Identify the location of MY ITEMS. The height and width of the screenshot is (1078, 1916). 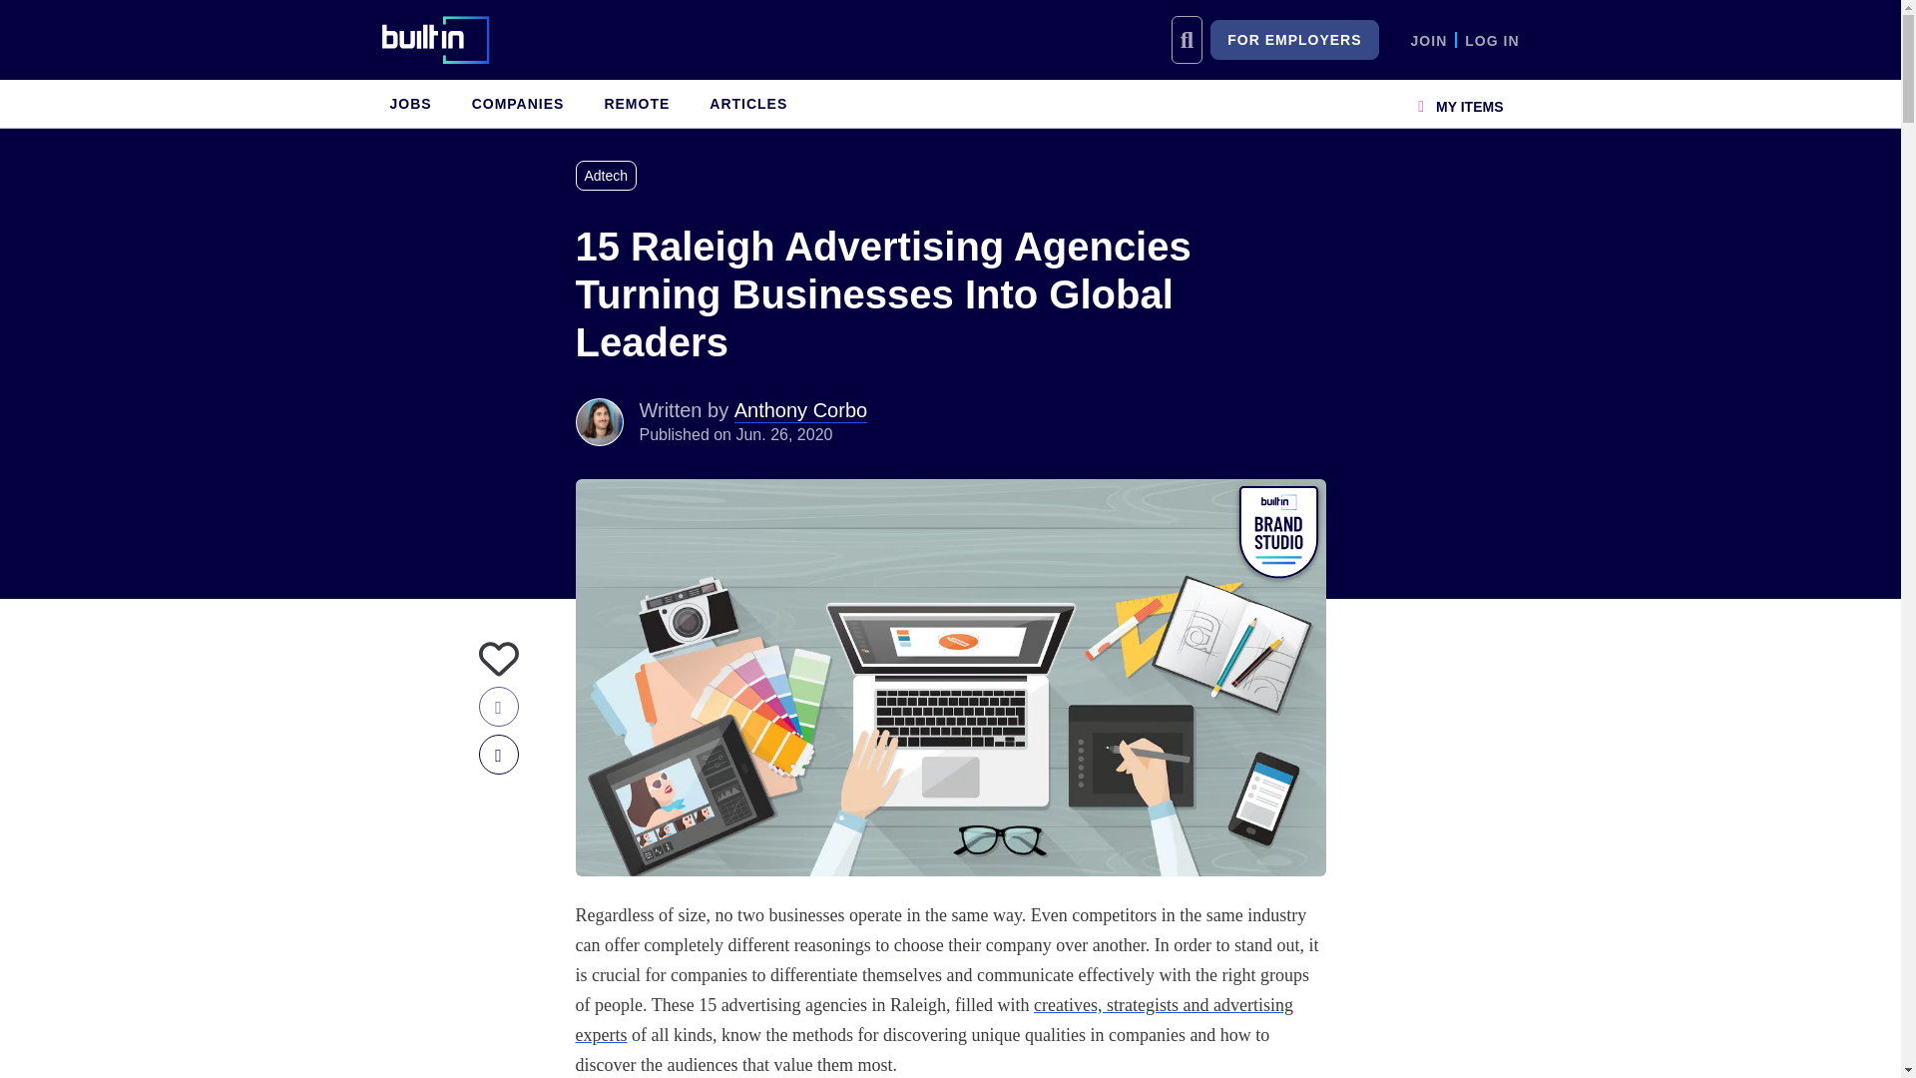
(1461, 104).